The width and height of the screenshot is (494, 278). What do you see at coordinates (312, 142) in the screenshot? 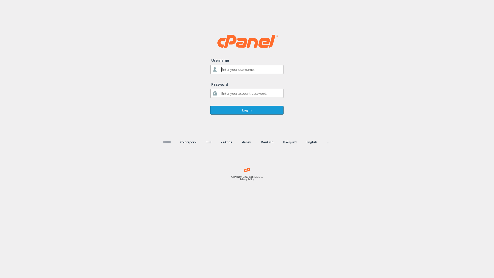
I see `English` at bounding box center [312, 142].